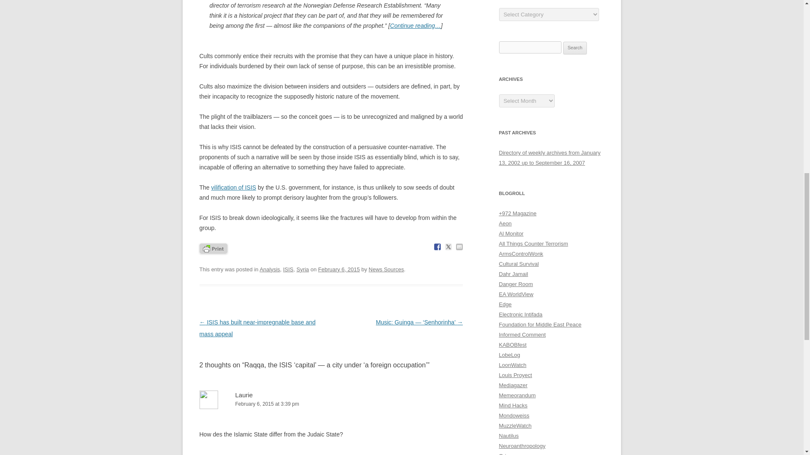 The image size is (810, 455). I want to click on Al Monitor, so click(511, 233).